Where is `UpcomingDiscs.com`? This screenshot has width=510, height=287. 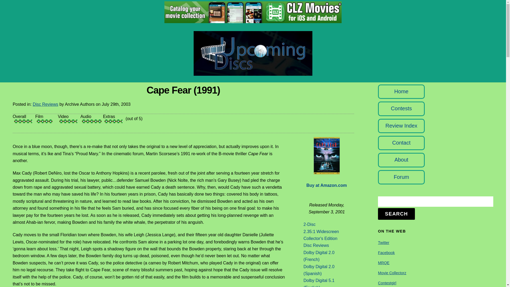
UpcomingDiscs.com is located at coordinates (253, 73).